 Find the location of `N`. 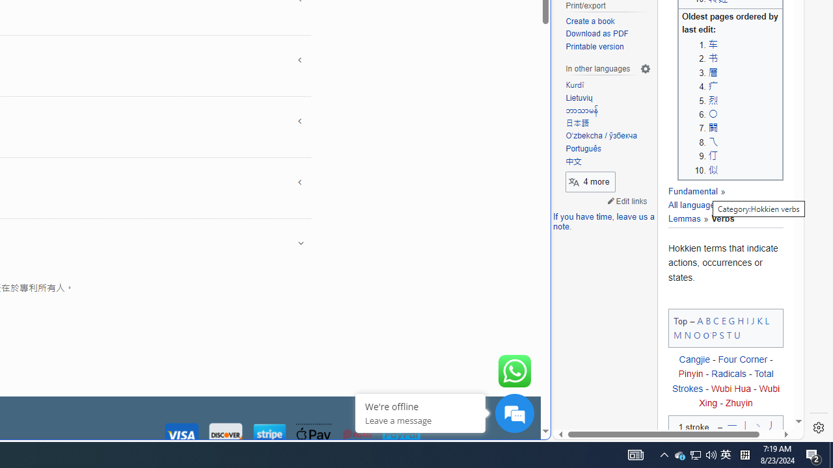

N is located at coordinates (687, 335).